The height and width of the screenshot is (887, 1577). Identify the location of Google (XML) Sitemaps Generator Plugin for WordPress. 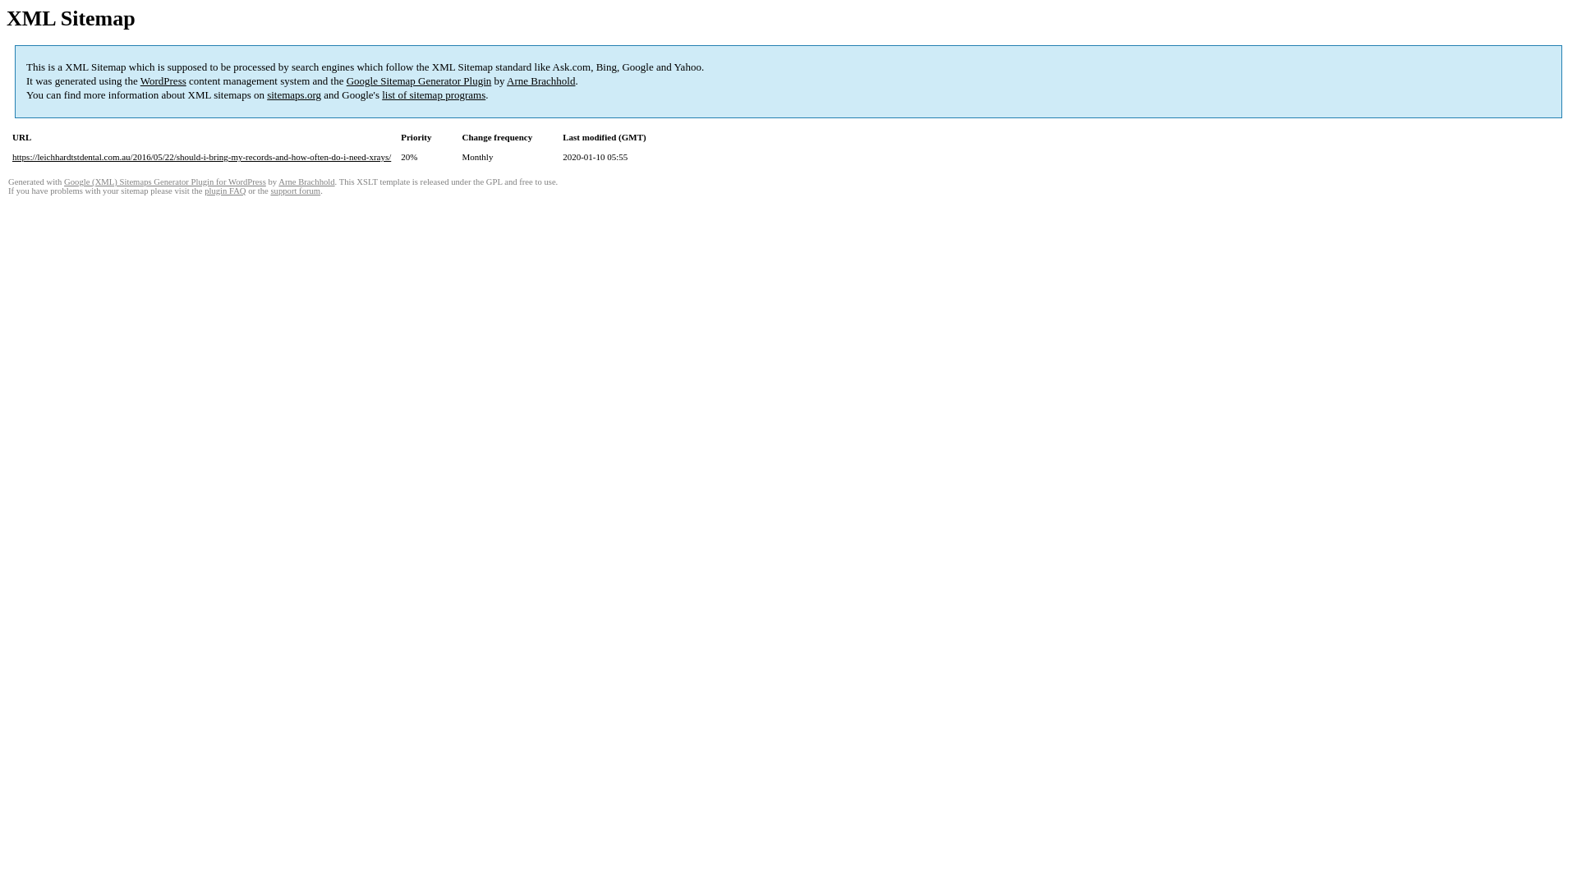
(165, 182).